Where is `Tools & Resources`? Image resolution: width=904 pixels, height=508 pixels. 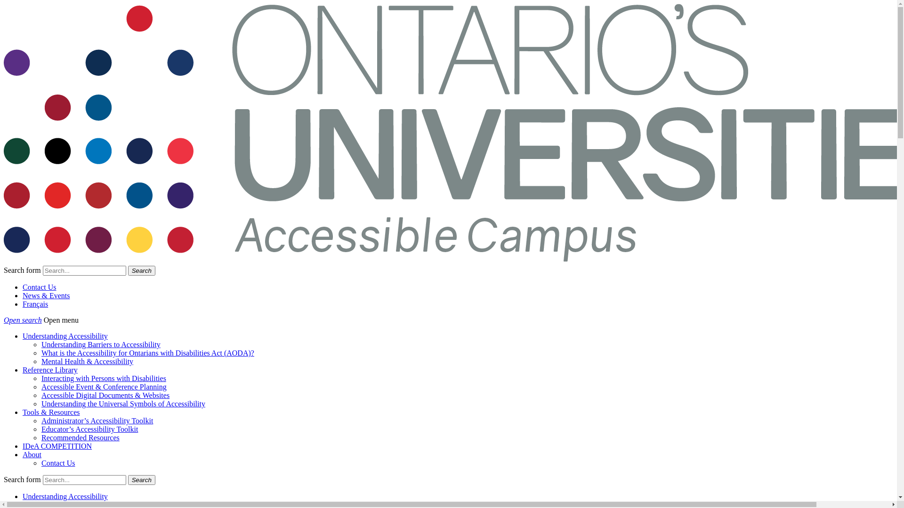 Tools & Resources is located at coordinates (51, 412).